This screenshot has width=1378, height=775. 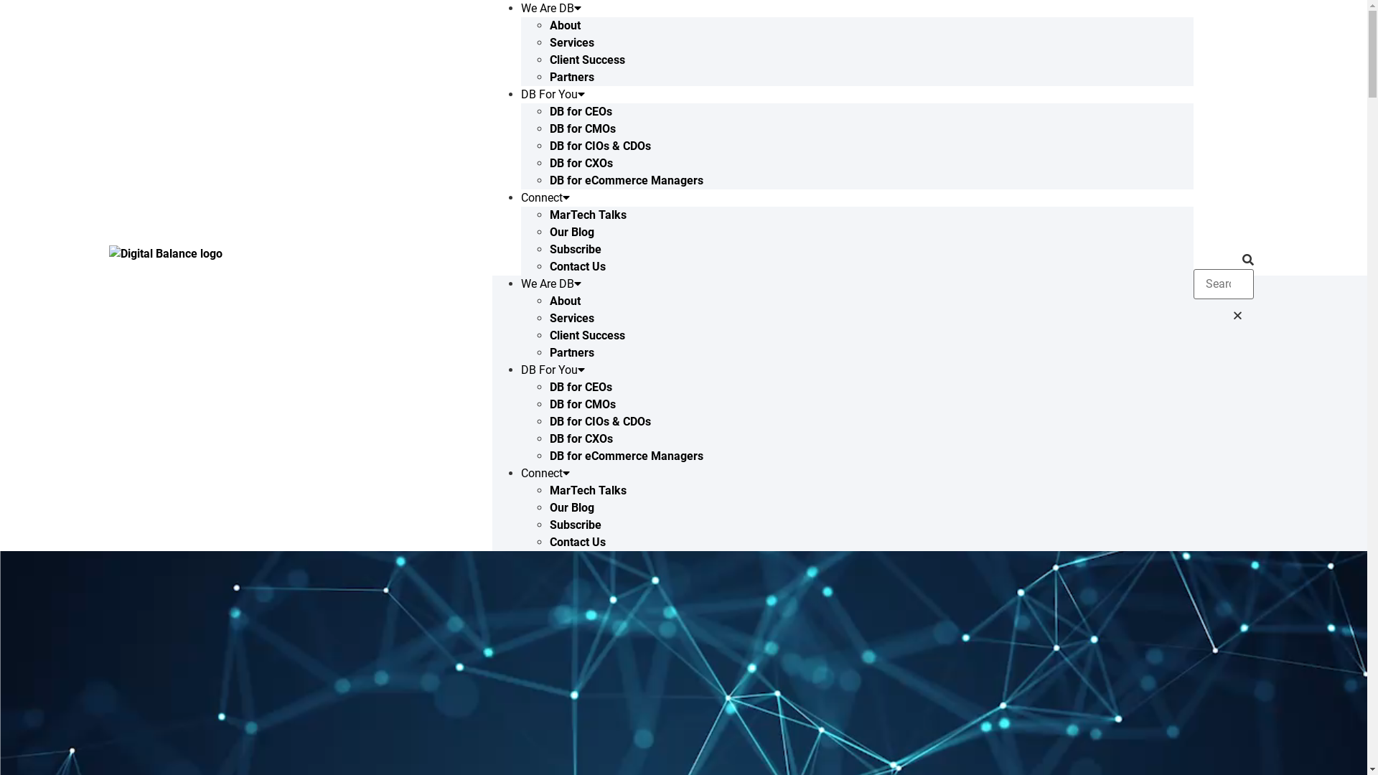 I want to click on Subscribe, so click(x=576, y=250).